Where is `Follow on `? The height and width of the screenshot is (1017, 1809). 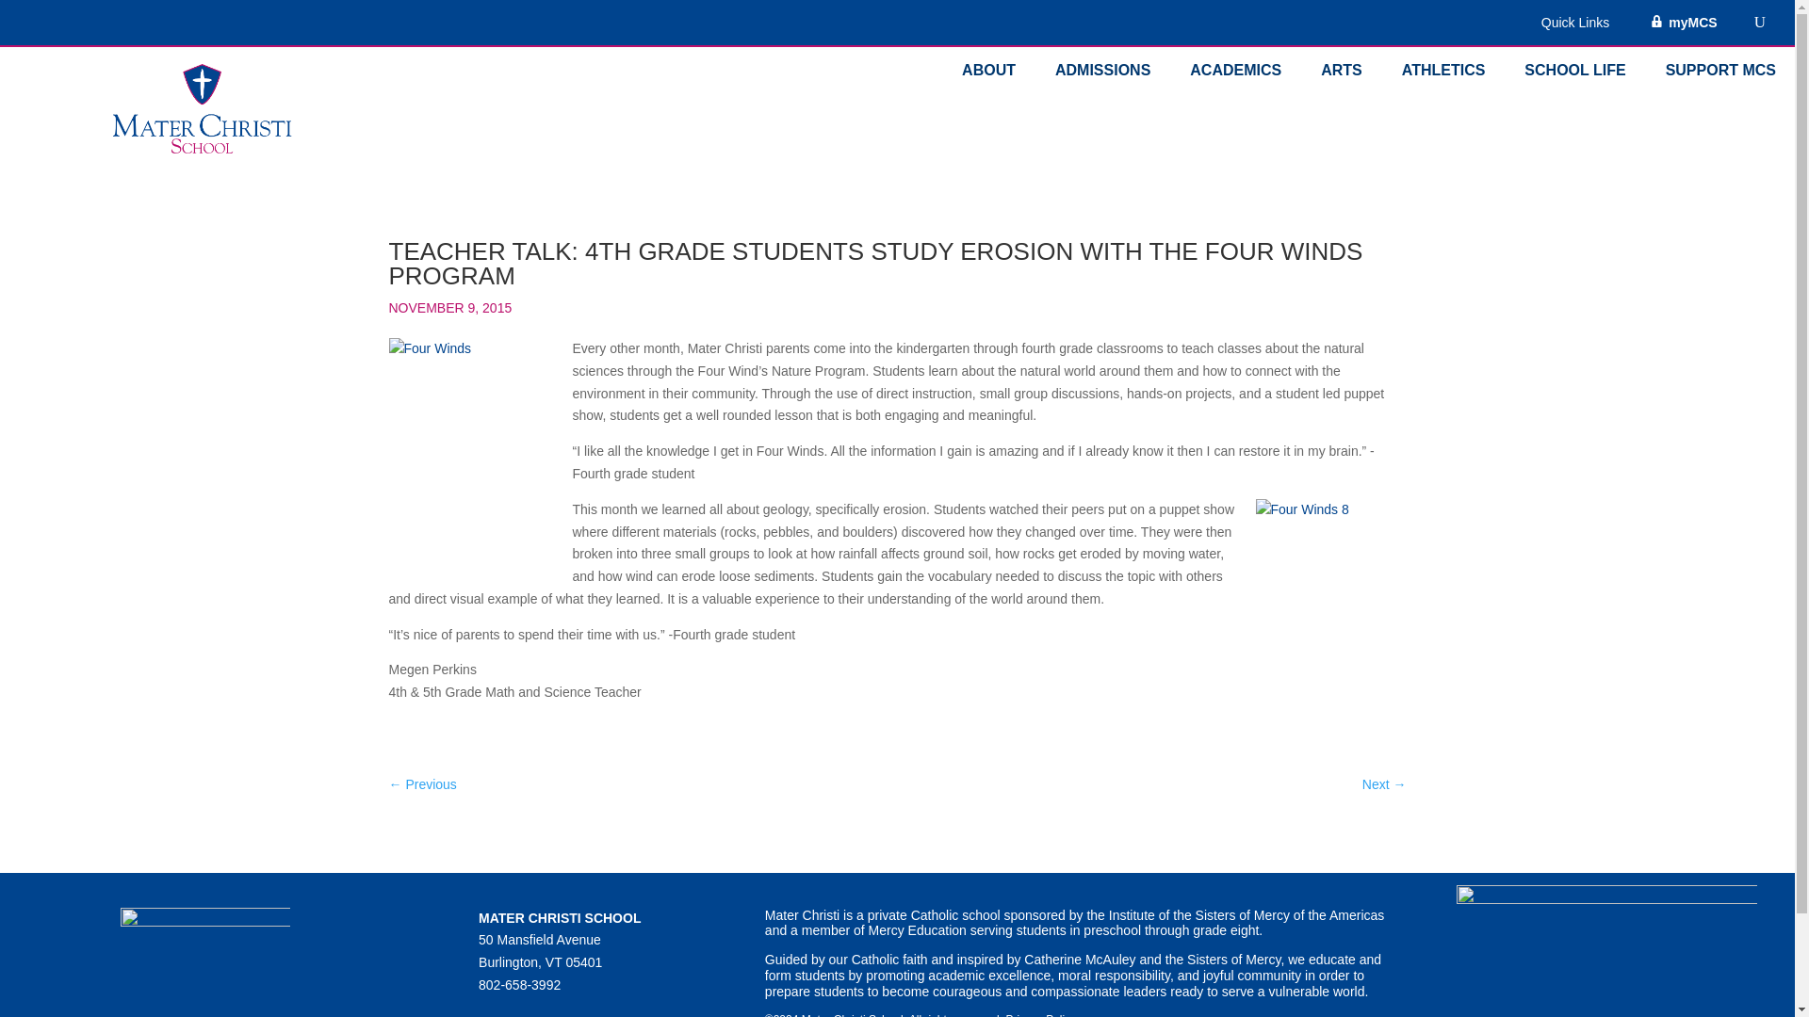 Follow on  is located at coordinates (569, 1012).